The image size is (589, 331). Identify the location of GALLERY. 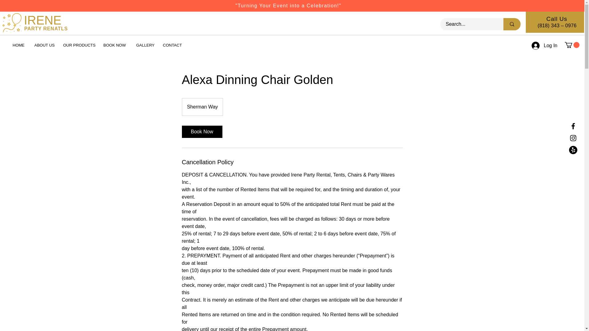
(145, 45).